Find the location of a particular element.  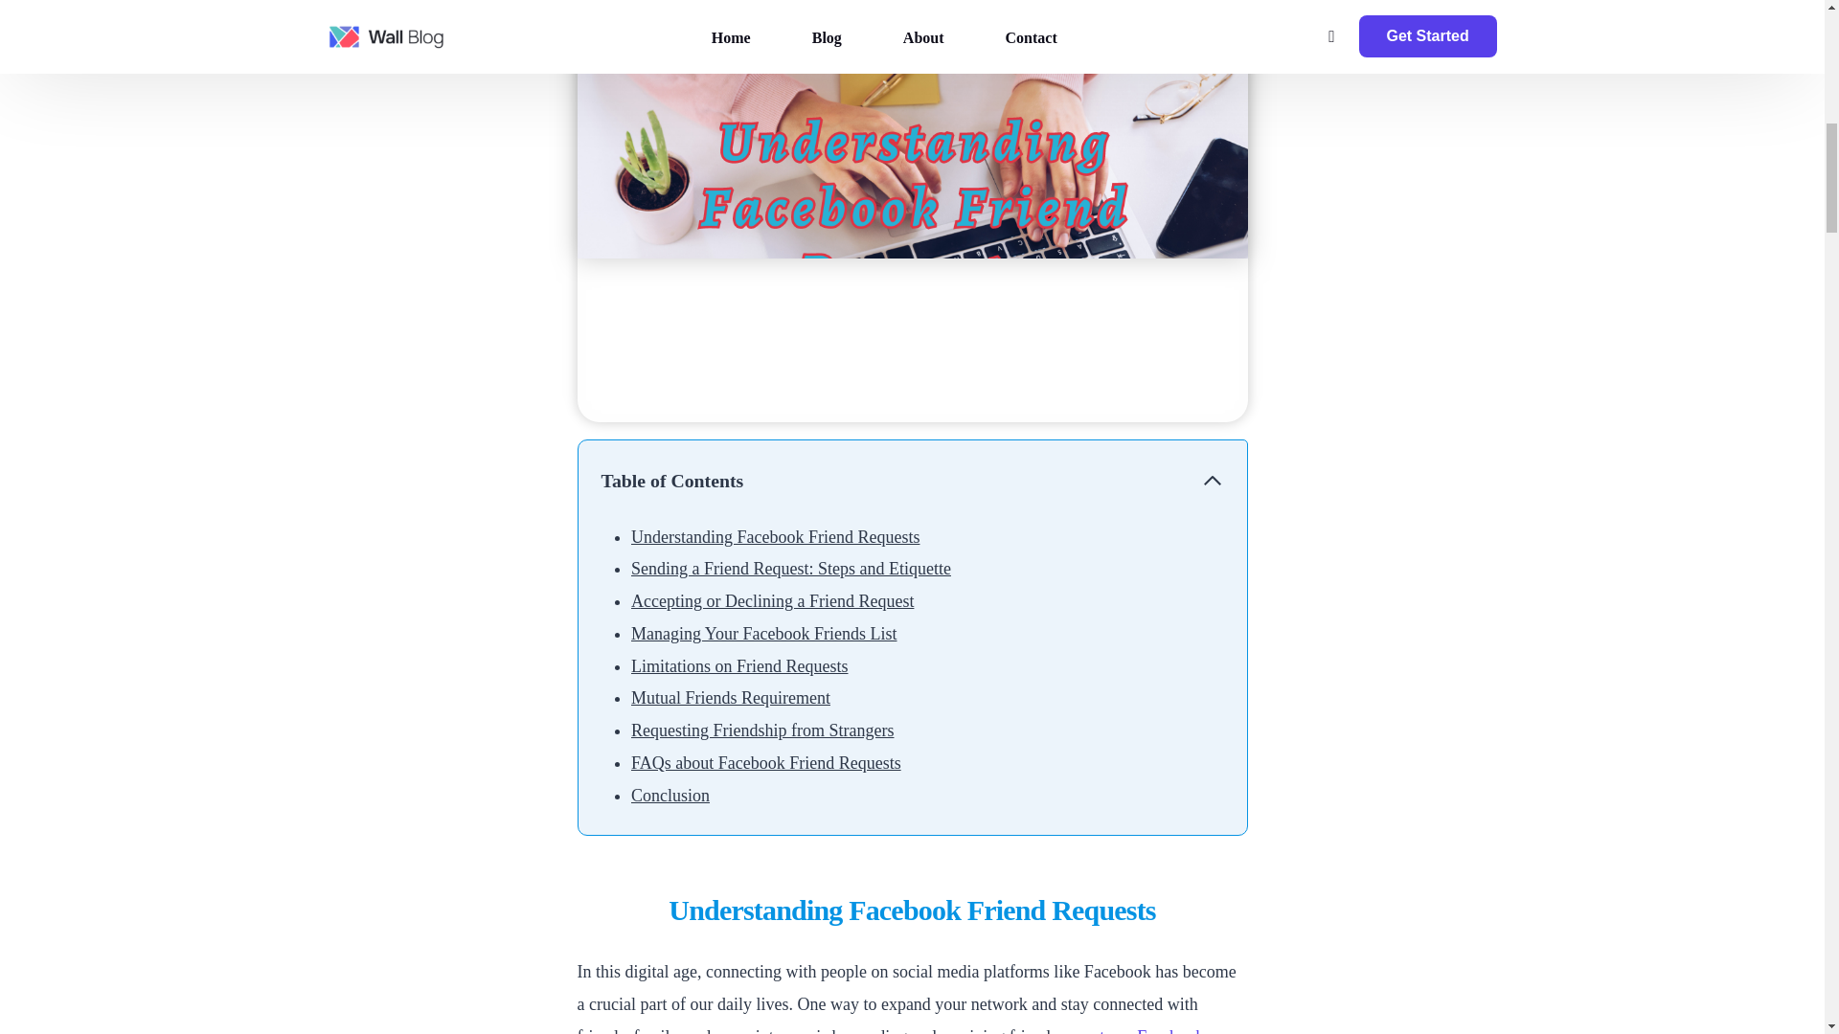

Mutual Friends Requirement is located at coordinates (730, 697).